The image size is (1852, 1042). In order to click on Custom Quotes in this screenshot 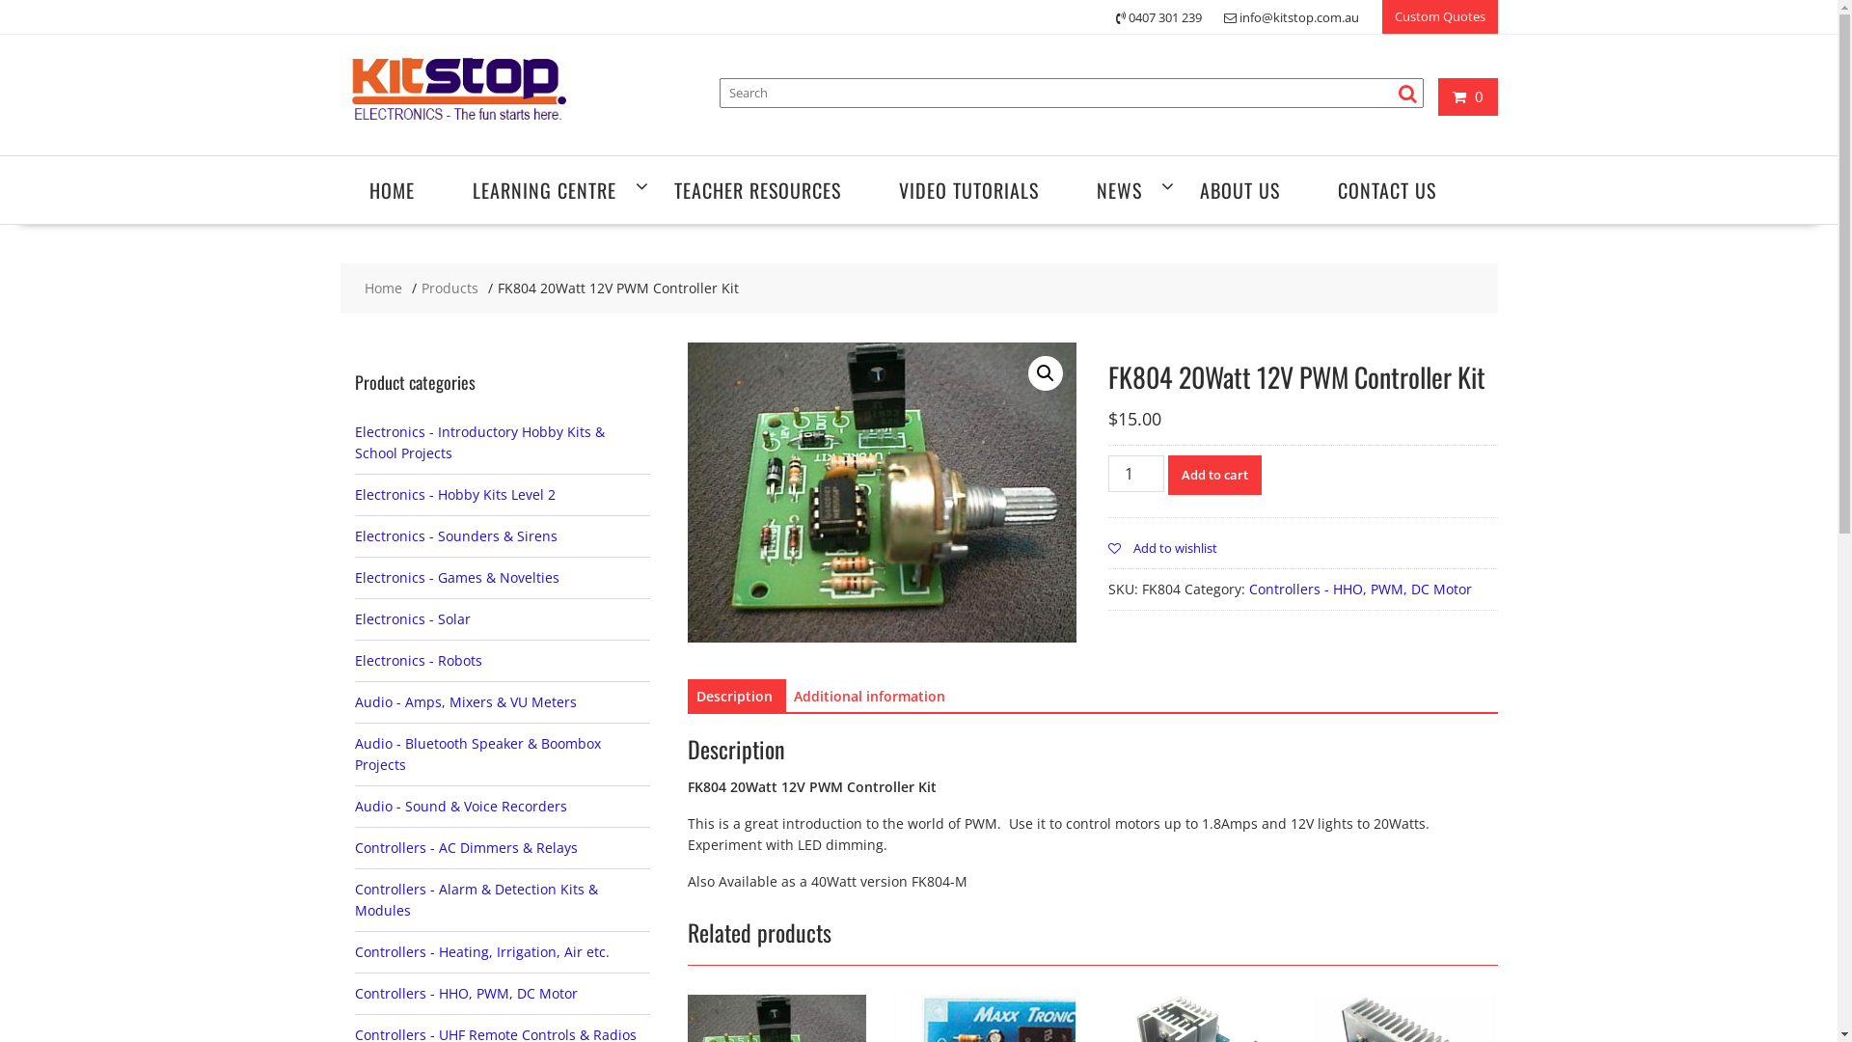, I will do `click(1439, 17)`.